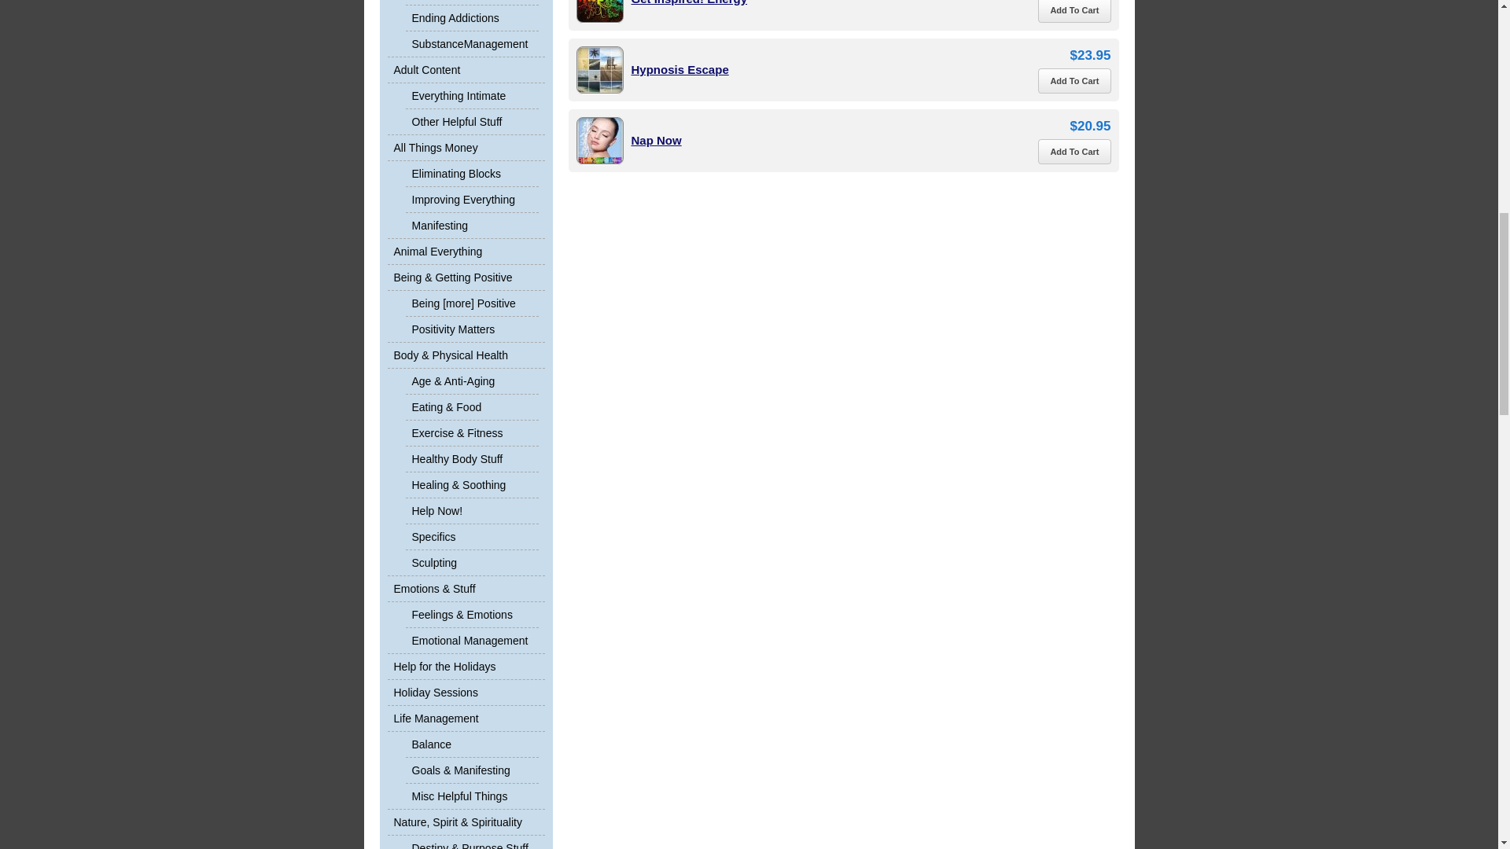 This screenshot has width=1510, height=849. What do you see at coordinates (465, 70) in the screenshot?
I see `Adult Content` at bounding box center [465, 70].